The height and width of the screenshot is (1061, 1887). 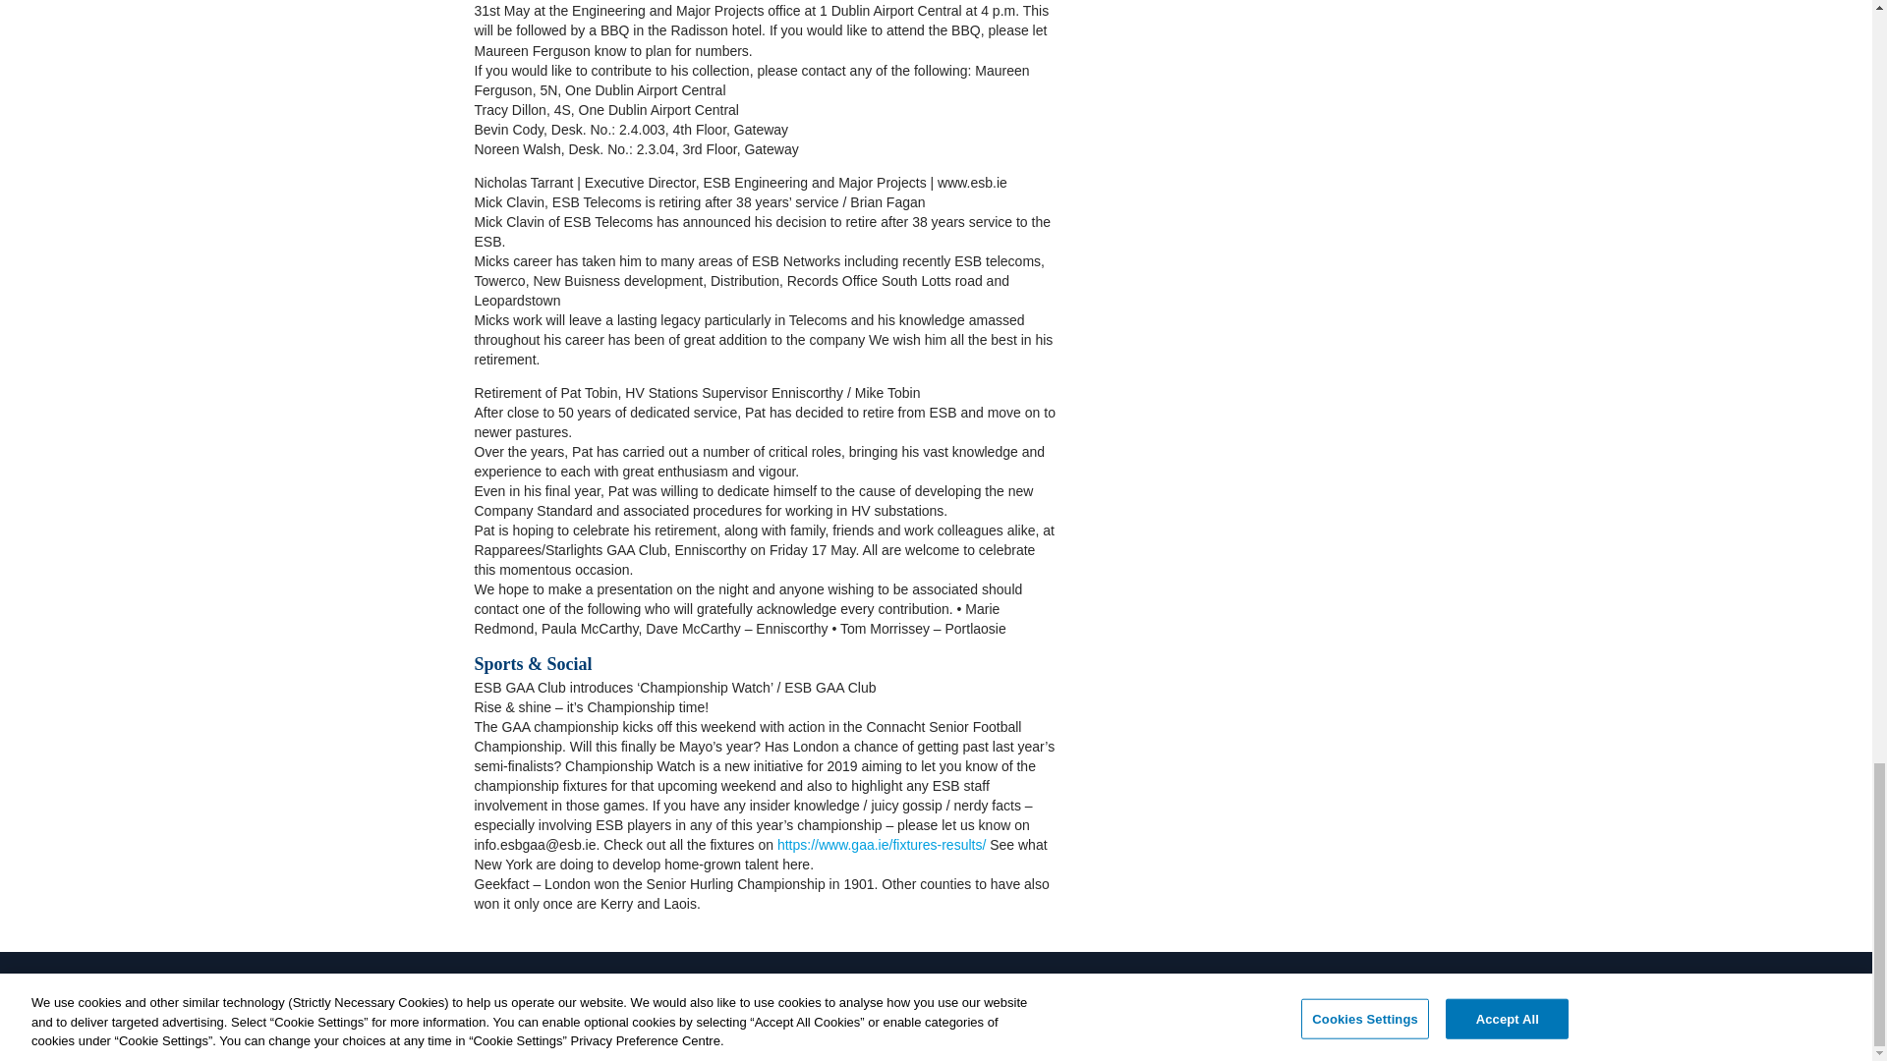 I want to click on Cookie Settings, so click(x=725, y=1012).